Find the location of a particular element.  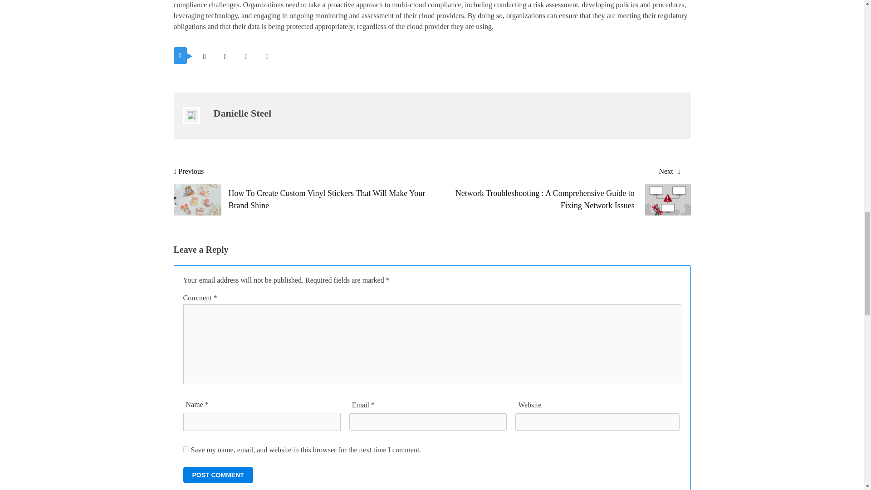

Share on Facebook is located at coordinates (225, 56).